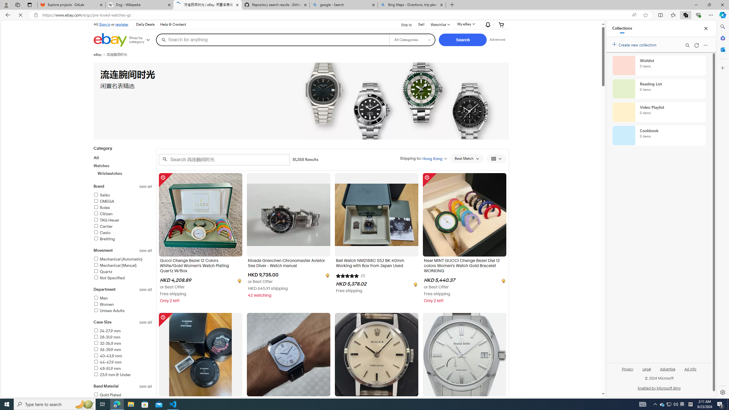 This screenshot has width=729, height=410. I want to click on 5 out of 5 stars, so click(347, 275).